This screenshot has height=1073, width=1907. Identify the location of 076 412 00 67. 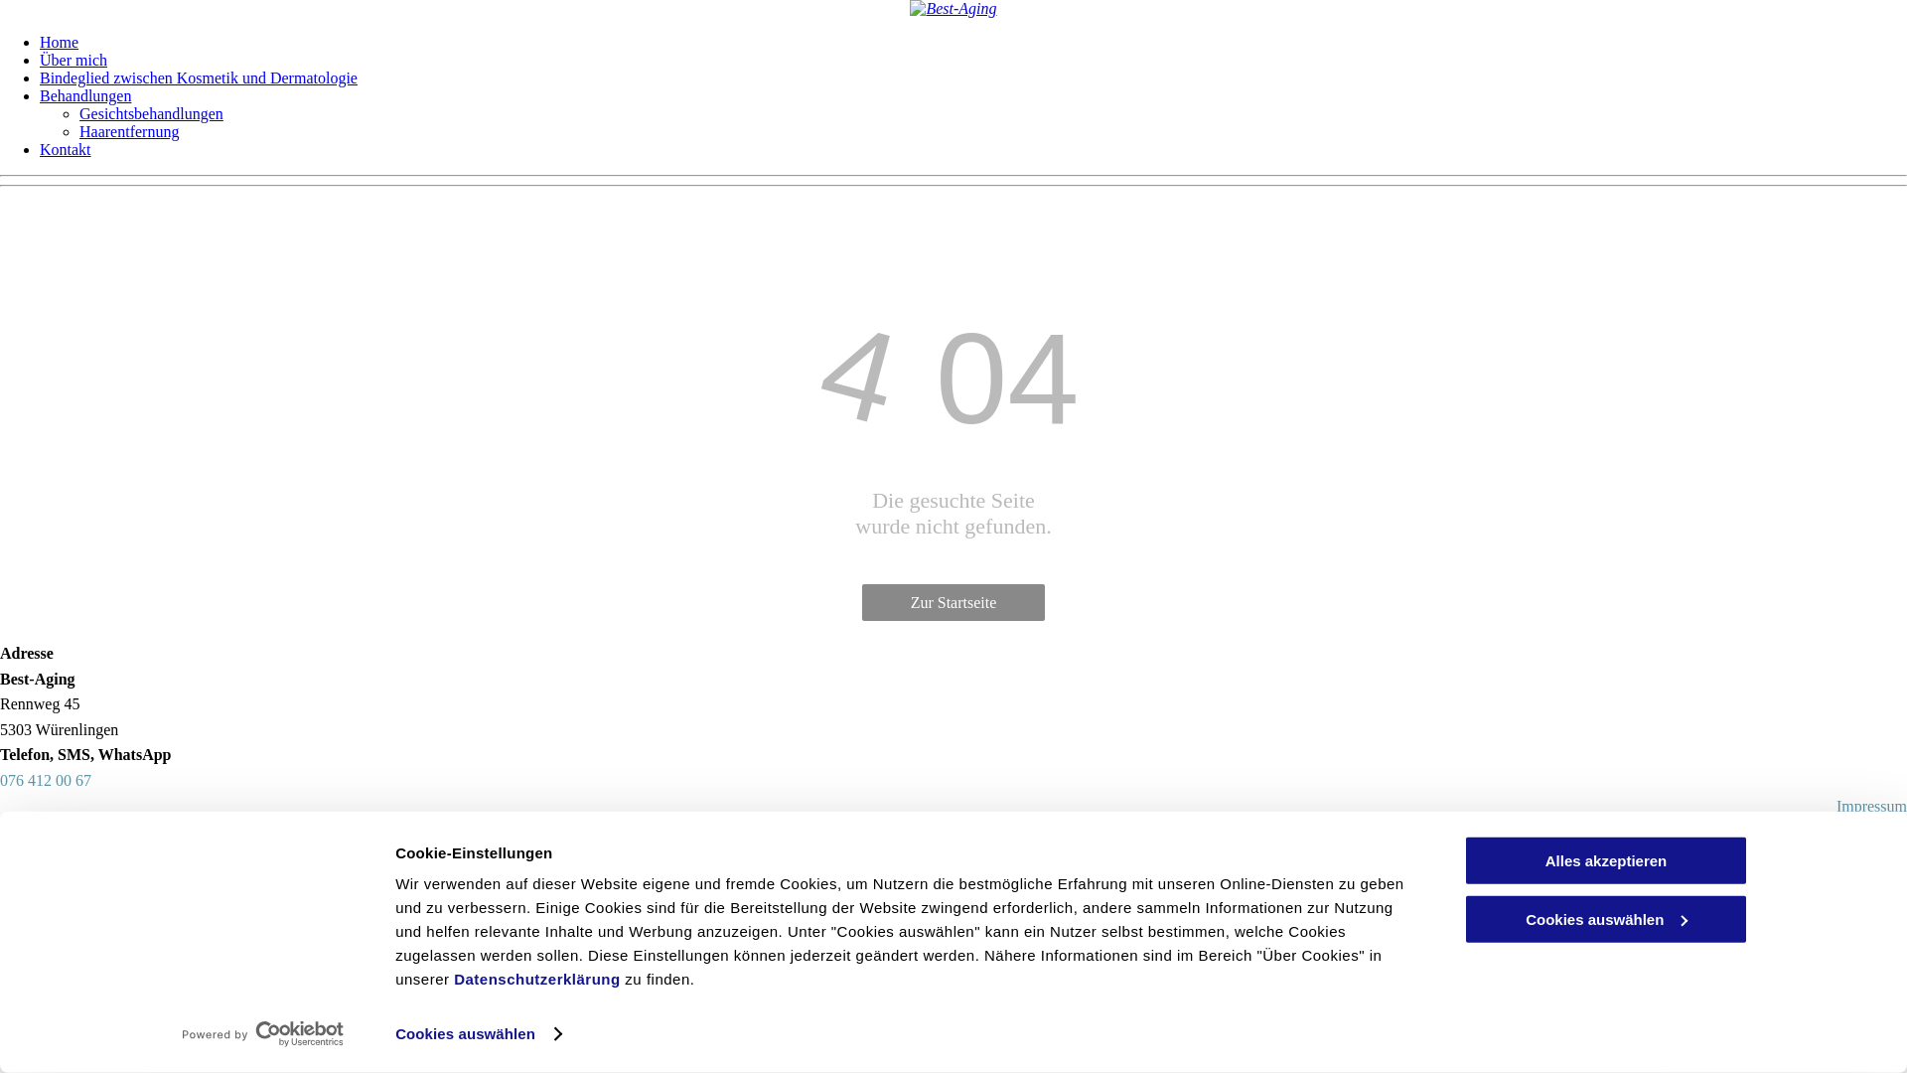
(46, 781).